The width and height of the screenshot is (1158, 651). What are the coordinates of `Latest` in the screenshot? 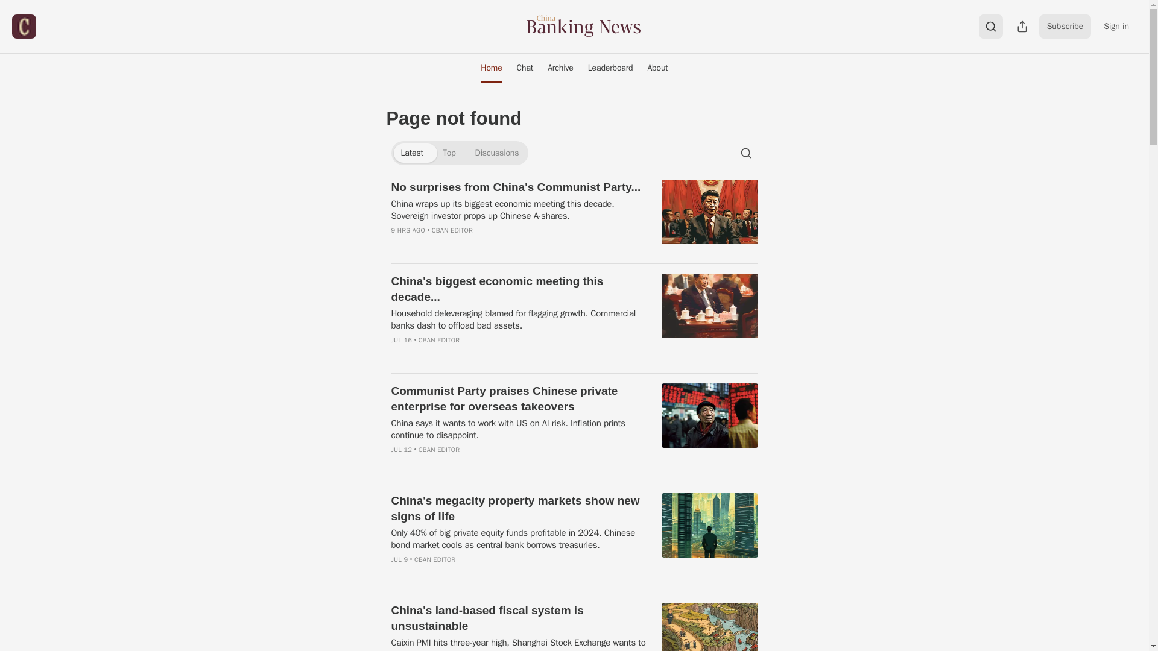 It's located at (411, 153).